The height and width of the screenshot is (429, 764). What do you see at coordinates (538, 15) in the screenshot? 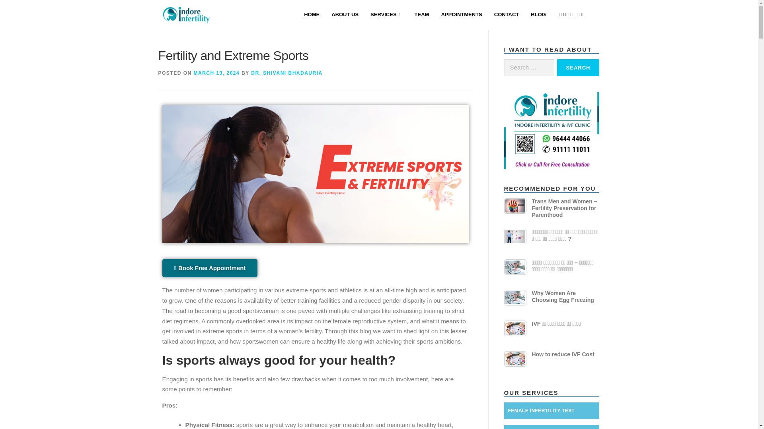
I see `BLOG` at bounding box center [538, 15].